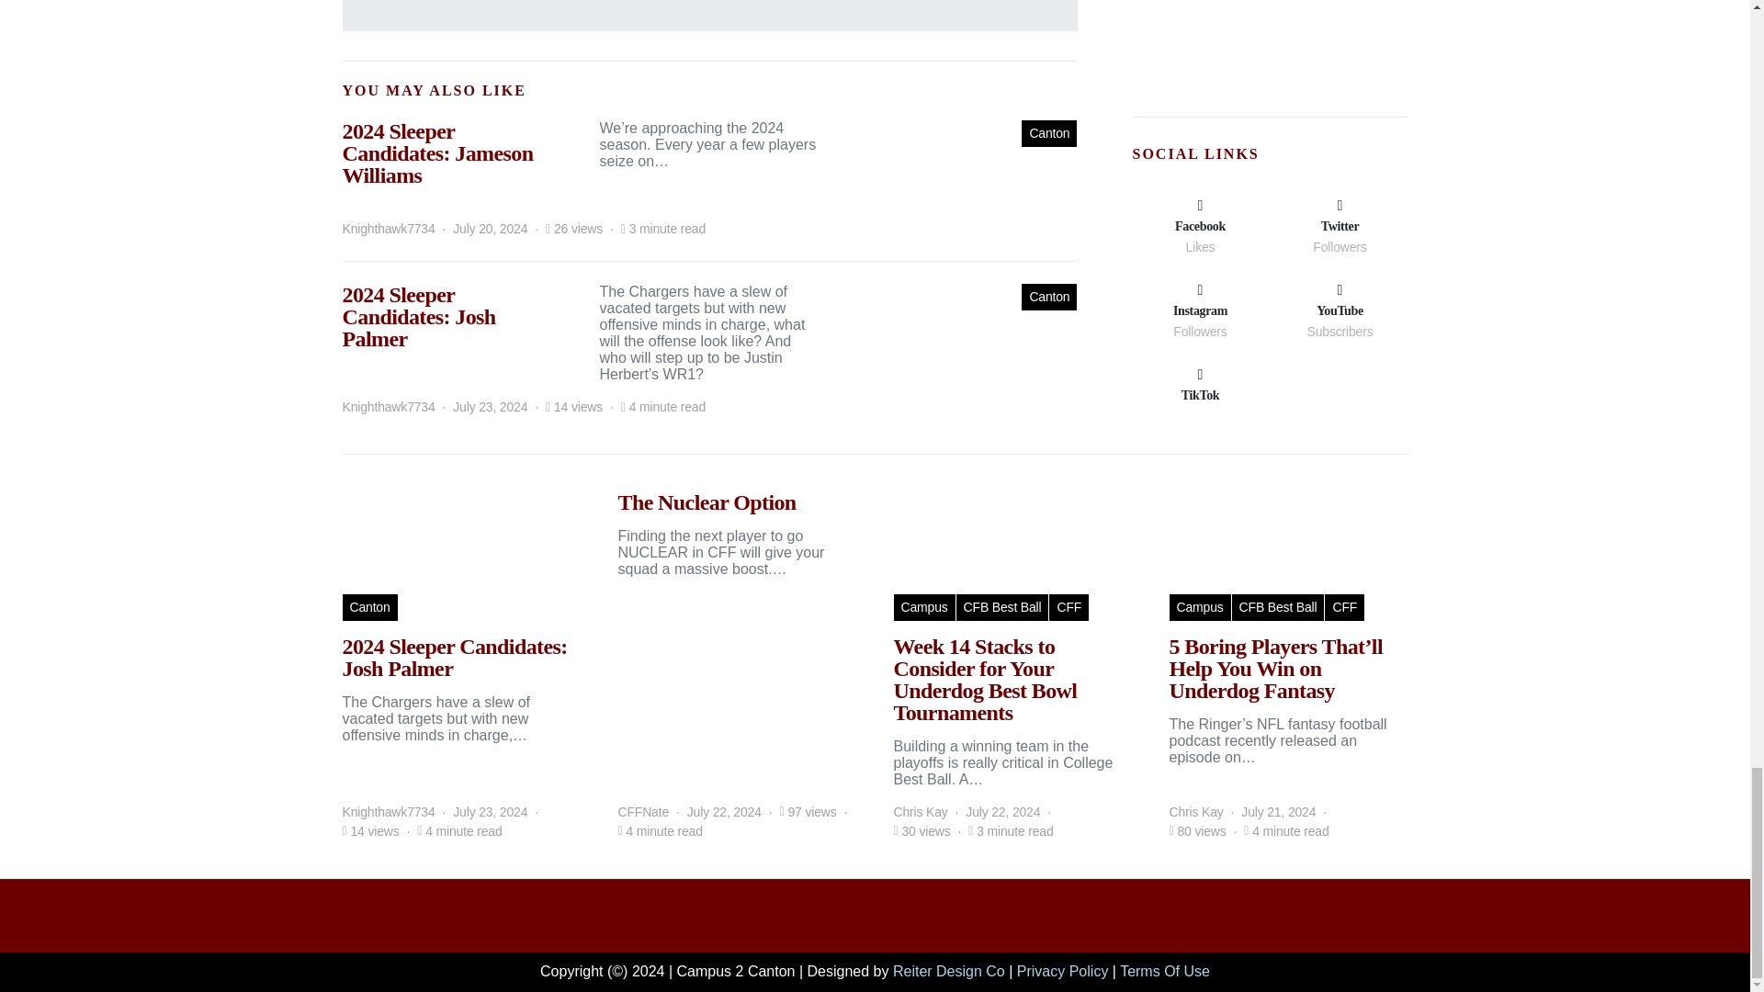  What do you see at coordinates (643, 812) in the screenshot?
I see `View all posts by CFFNate` at bounding box center [643, 812].